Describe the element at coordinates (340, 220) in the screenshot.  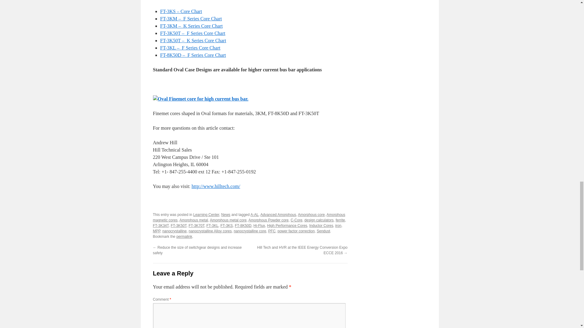
I see `ferrite` at that location.